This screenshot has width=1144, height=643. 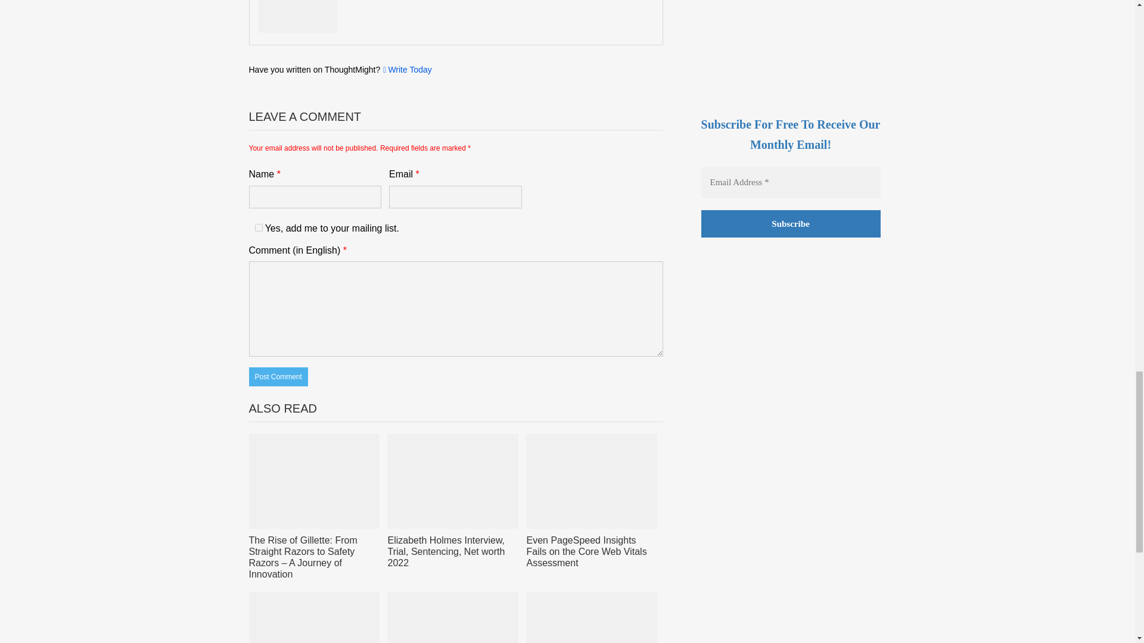 What do you see at coordinates (259, 227) in the screenshot?
I see `1` at bounding box center [259, 227].